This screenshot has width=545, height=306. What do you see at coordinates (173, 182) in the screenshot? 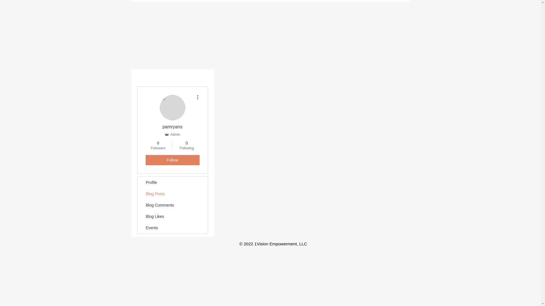
I see `Profile` at bounding box center [173, 182].